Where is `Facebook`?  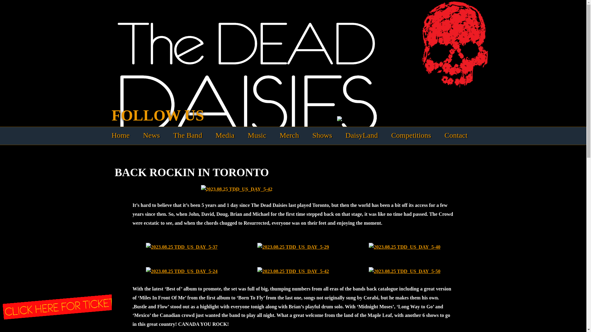
Facebook is located at coordinates (227, 115).